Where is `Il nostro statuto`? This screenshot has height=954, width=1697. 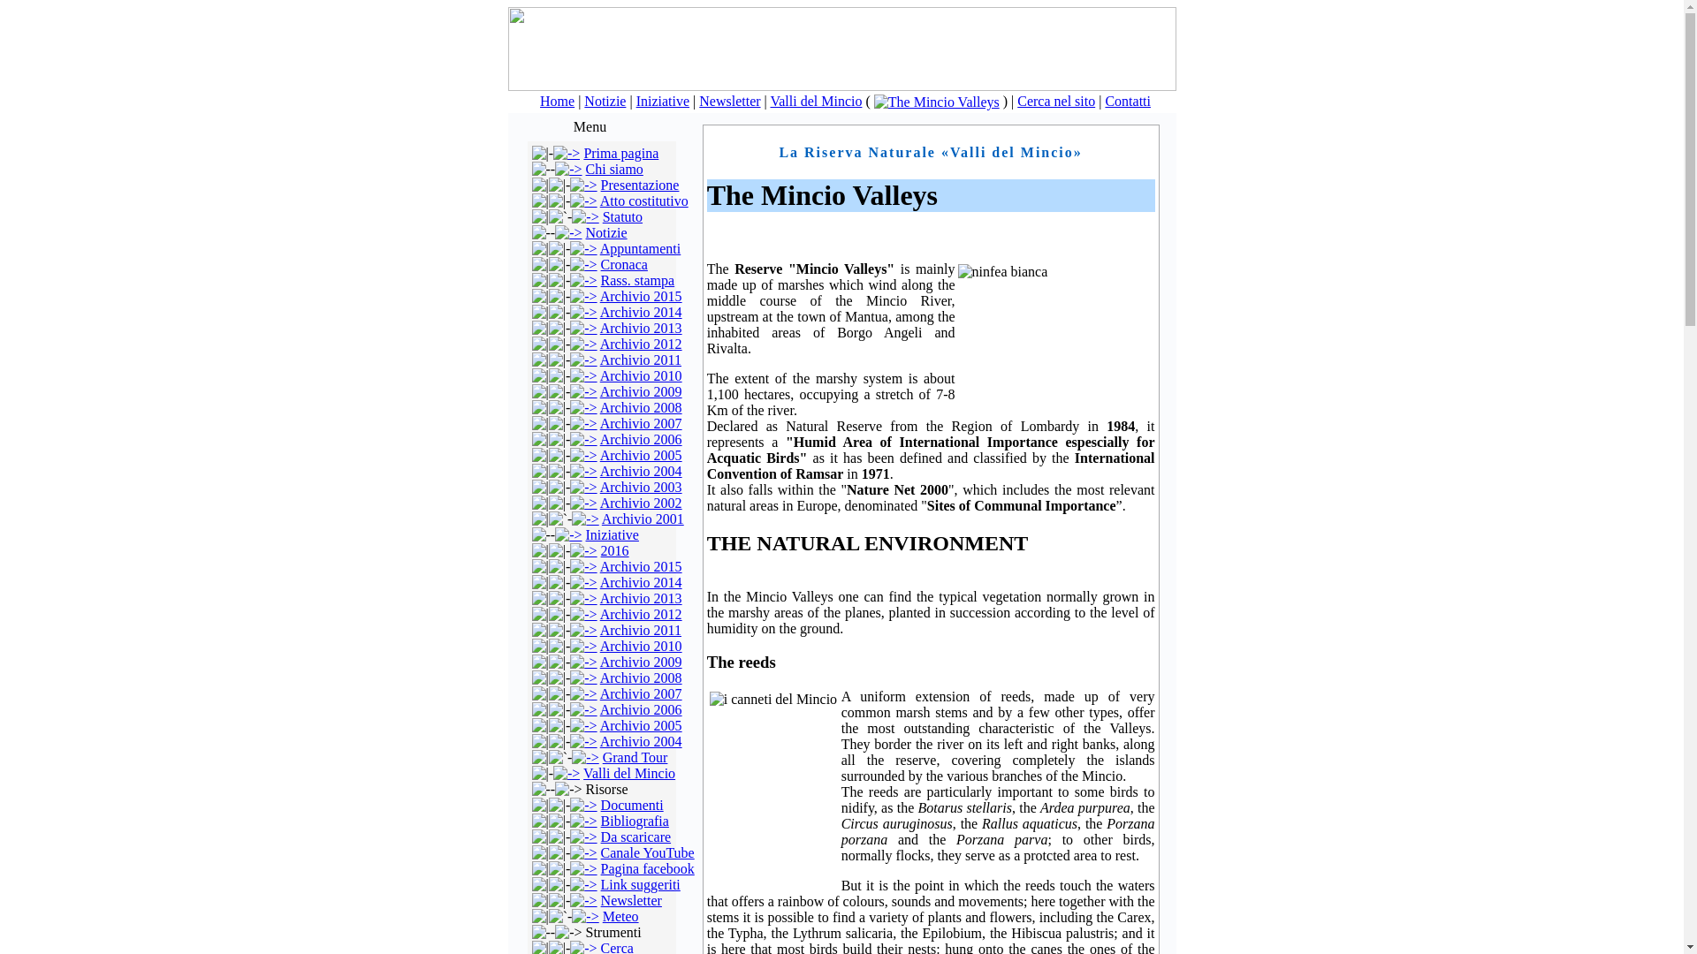 Il nostro statuto is located at coordinates (622, 216).